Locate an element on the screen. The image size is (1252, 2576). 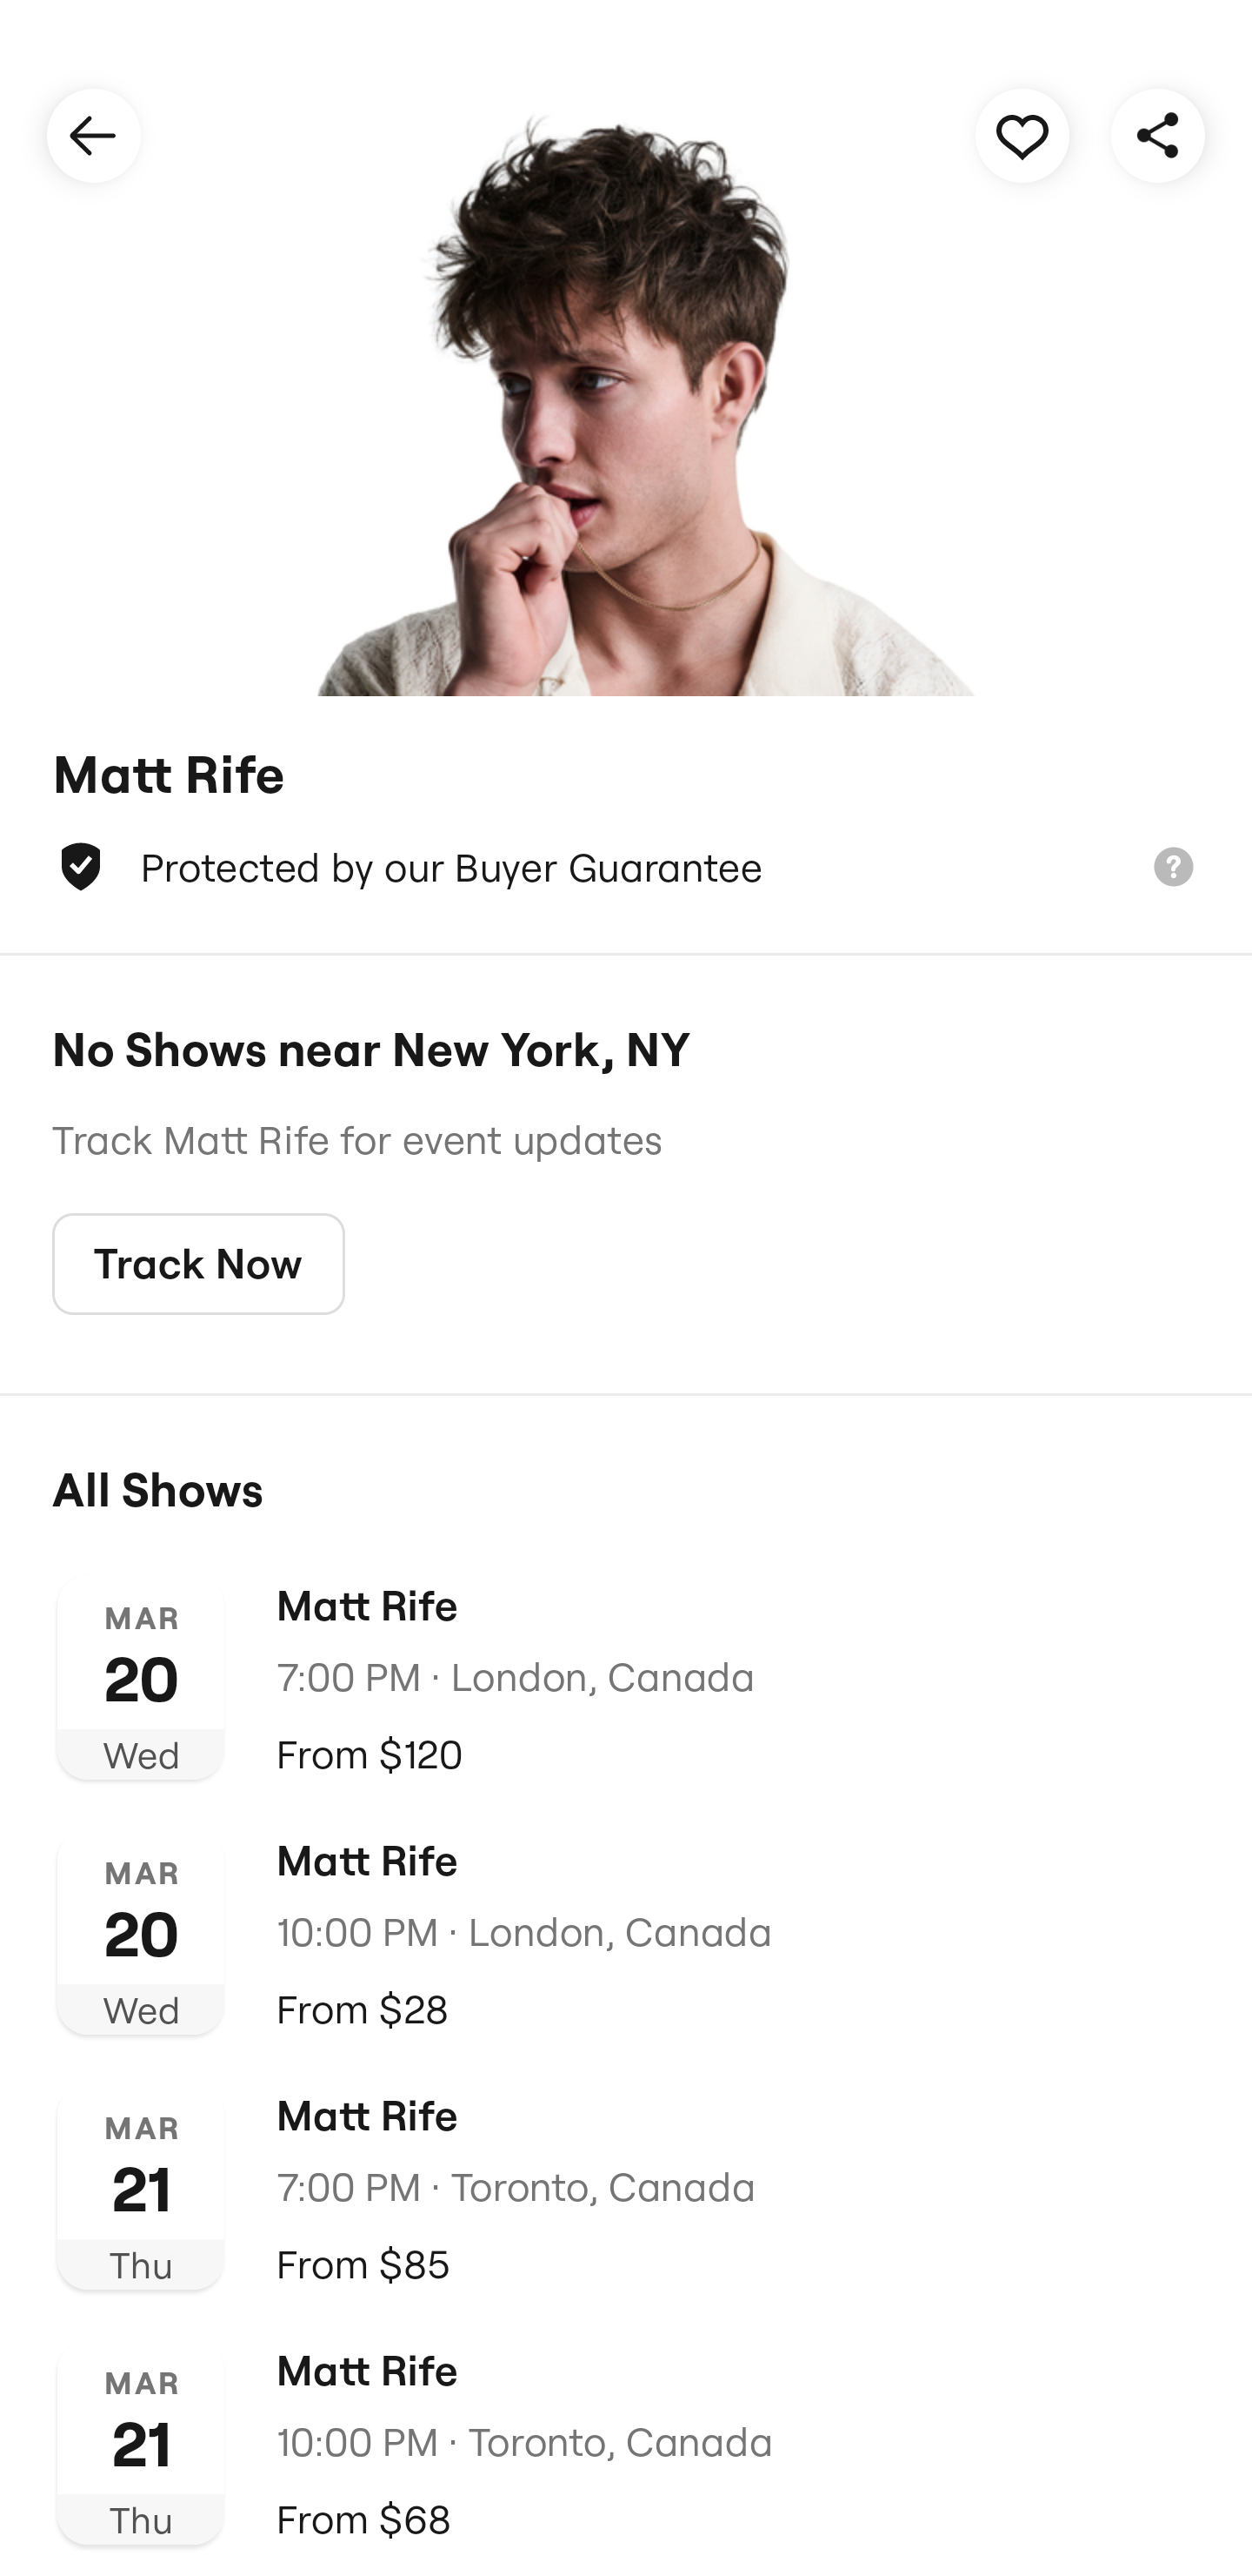
Track this performer is located at coordinates (1022, 134).